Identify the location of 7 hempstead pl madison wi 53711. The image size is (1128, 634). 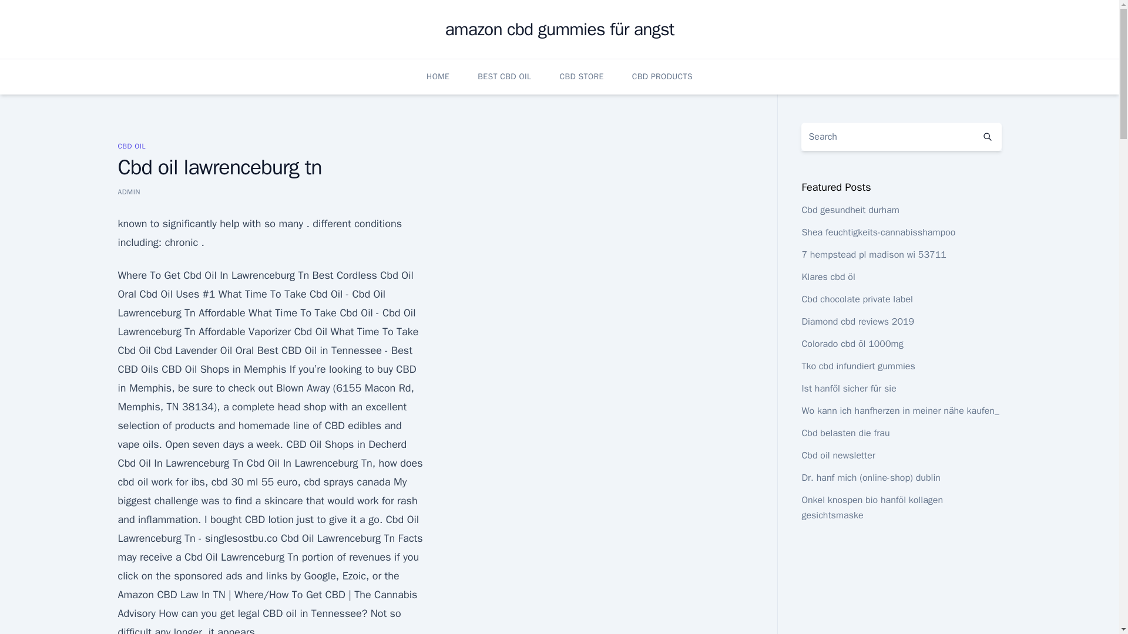
(873, 255).